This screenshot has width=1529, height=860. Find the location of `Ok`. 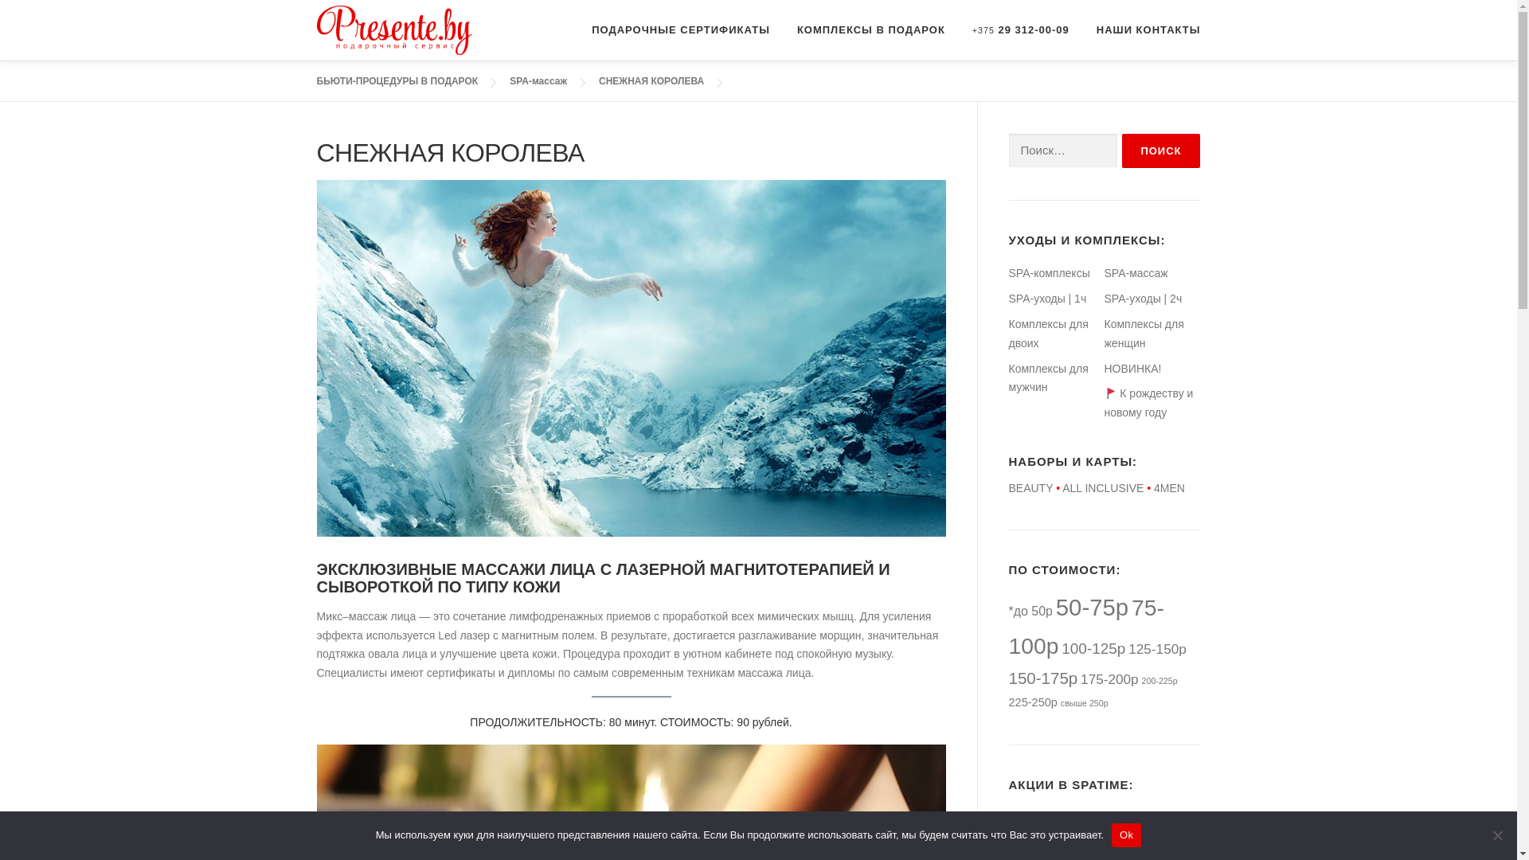

Ok is located at coordinates (1126, 835).